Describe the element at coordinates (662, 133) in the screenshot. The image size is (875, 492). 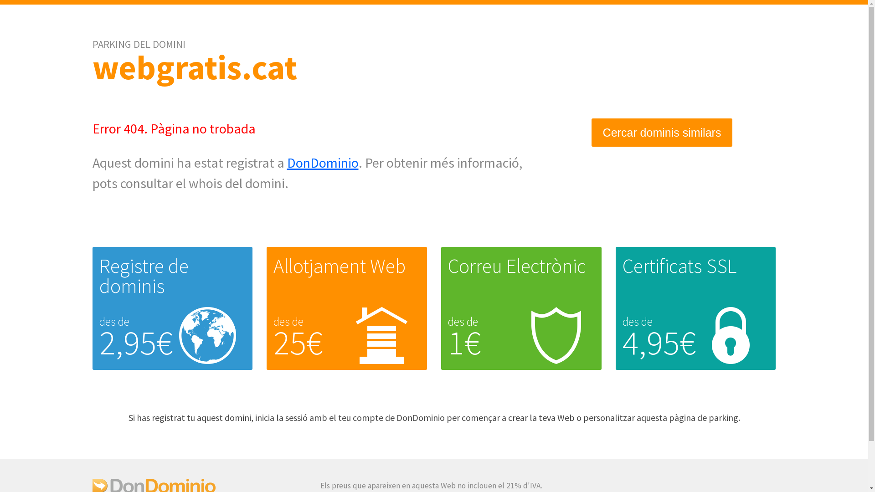
I see `Cercar dominis similars` at that location.